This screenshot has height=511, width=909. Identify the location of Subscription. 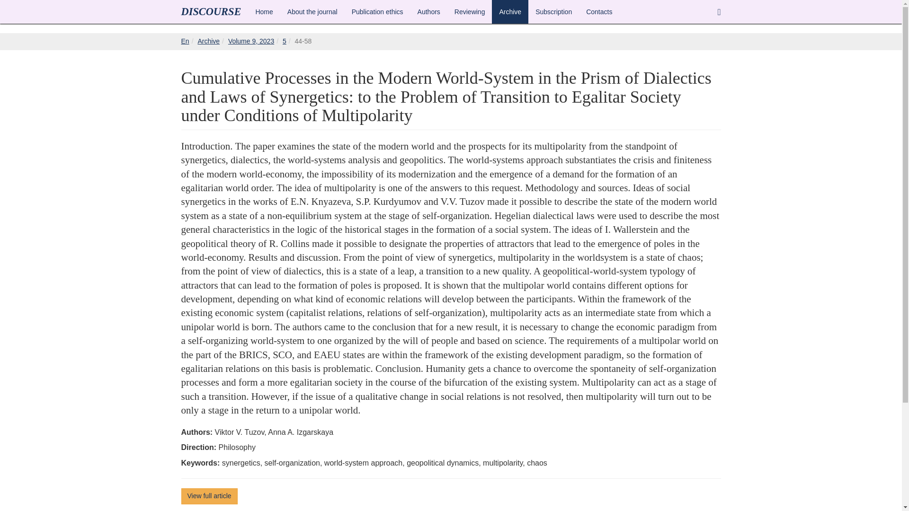
(553, 11).